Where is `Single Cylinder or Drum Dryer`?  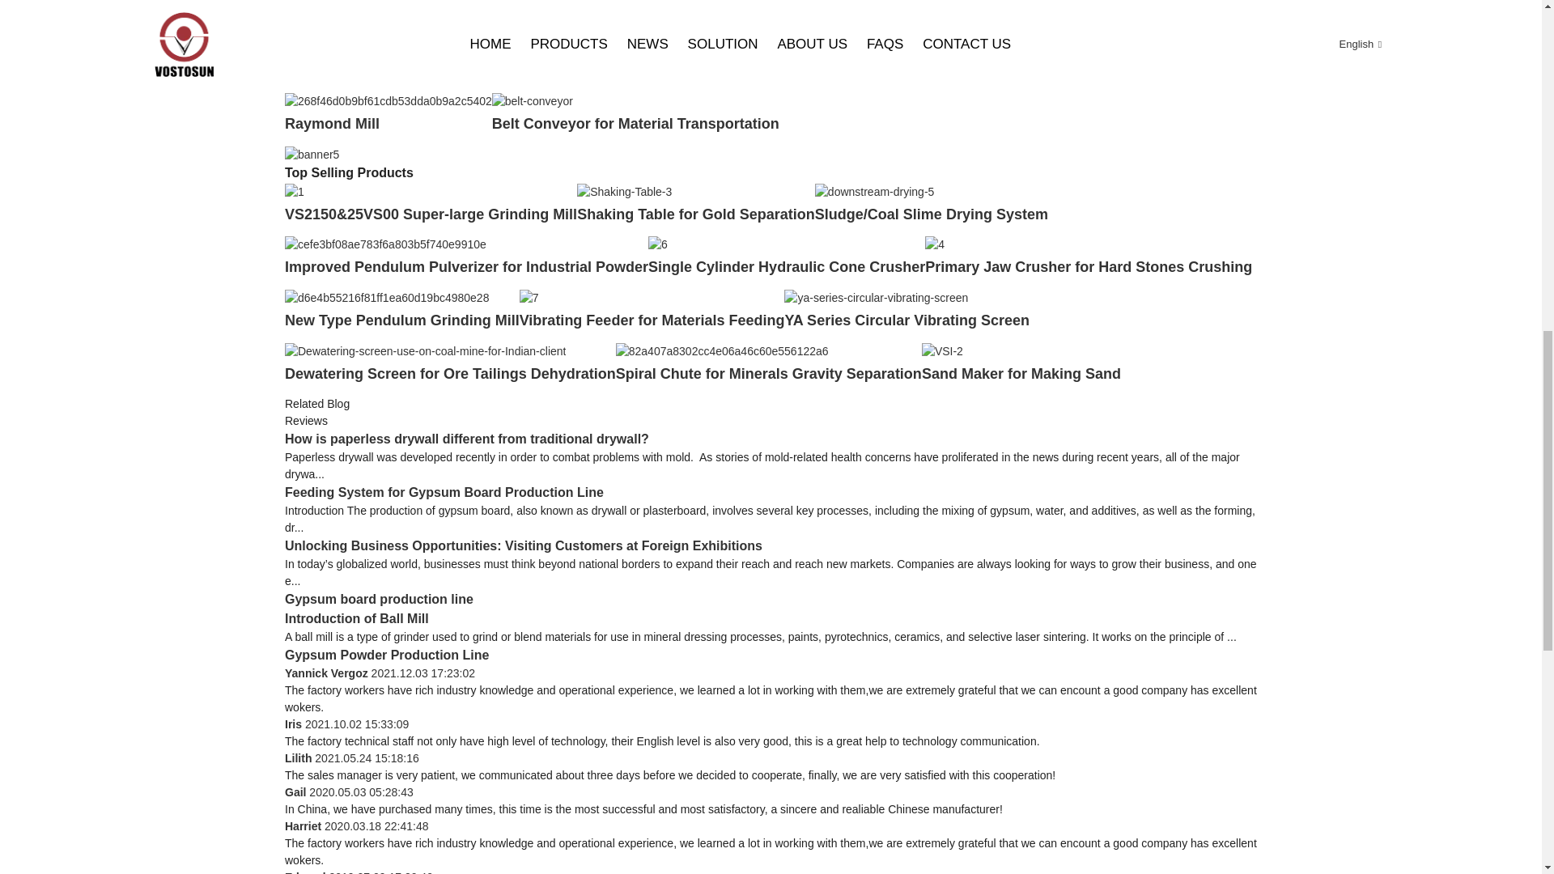 Single Cylinder or Drum Dryer is located at coordinates (298, 46).